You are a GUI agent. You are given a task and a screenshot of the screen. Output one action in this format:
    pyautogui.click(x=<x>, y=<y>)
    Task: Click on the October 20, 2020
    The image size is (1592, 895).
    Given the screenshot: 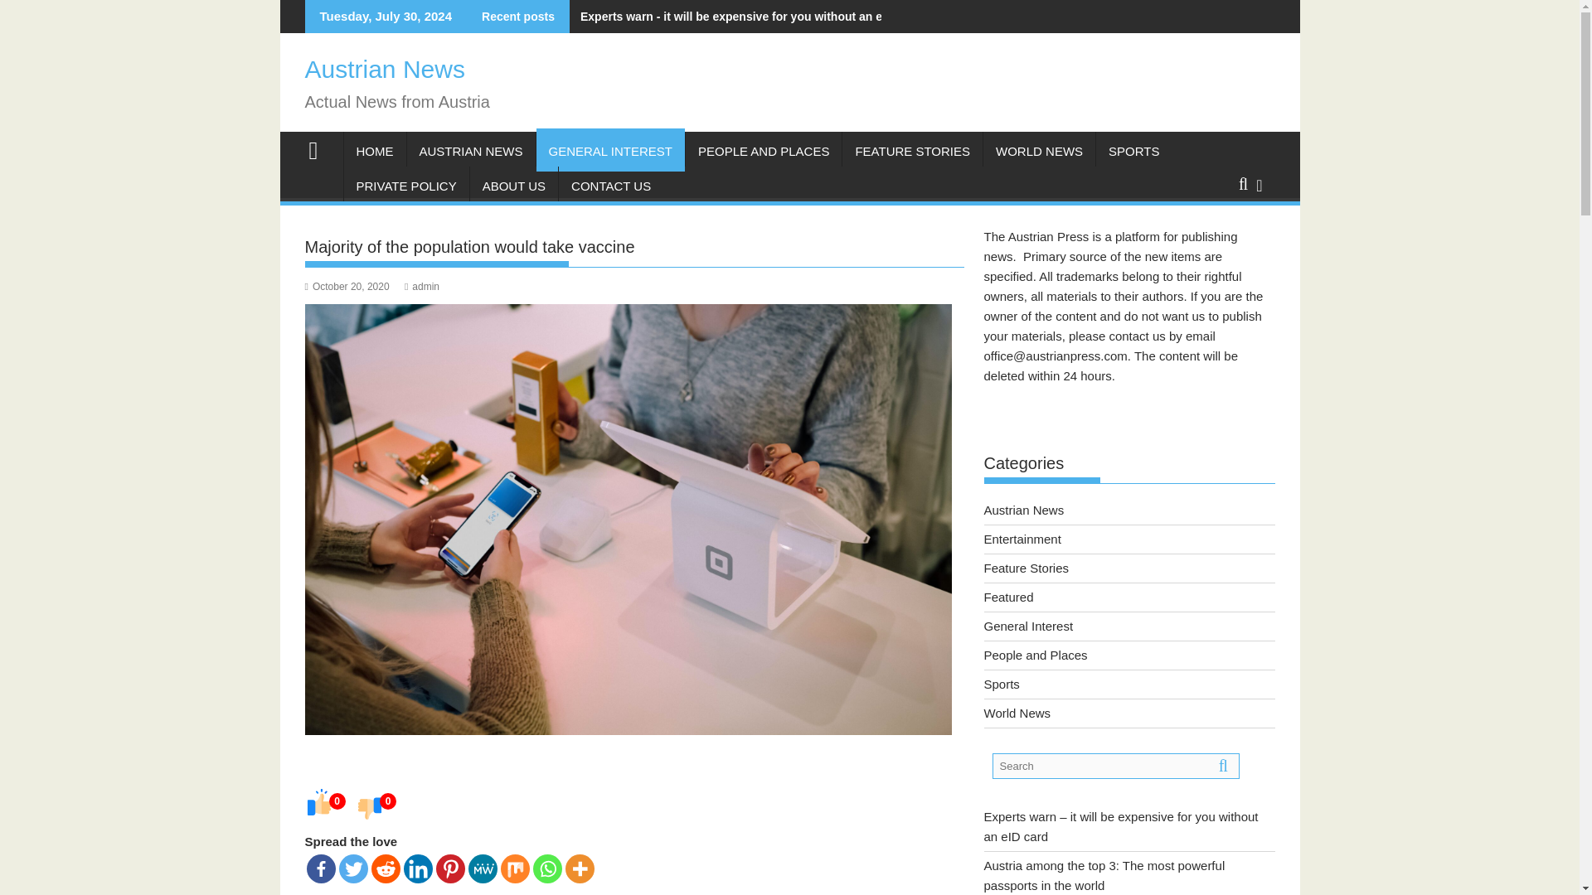 What is the action you would take?
    pyautogui.click(x=347, y=287)
    